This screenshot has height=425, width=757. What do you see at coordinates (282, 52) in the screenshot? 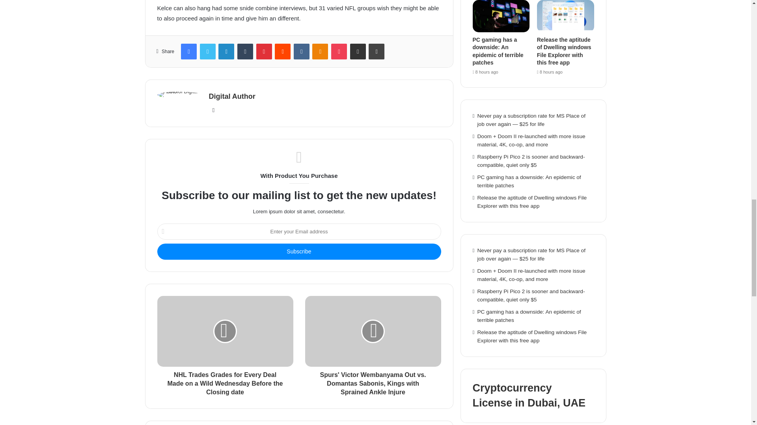
I see `Reddit` at bounding box center [282, 52].